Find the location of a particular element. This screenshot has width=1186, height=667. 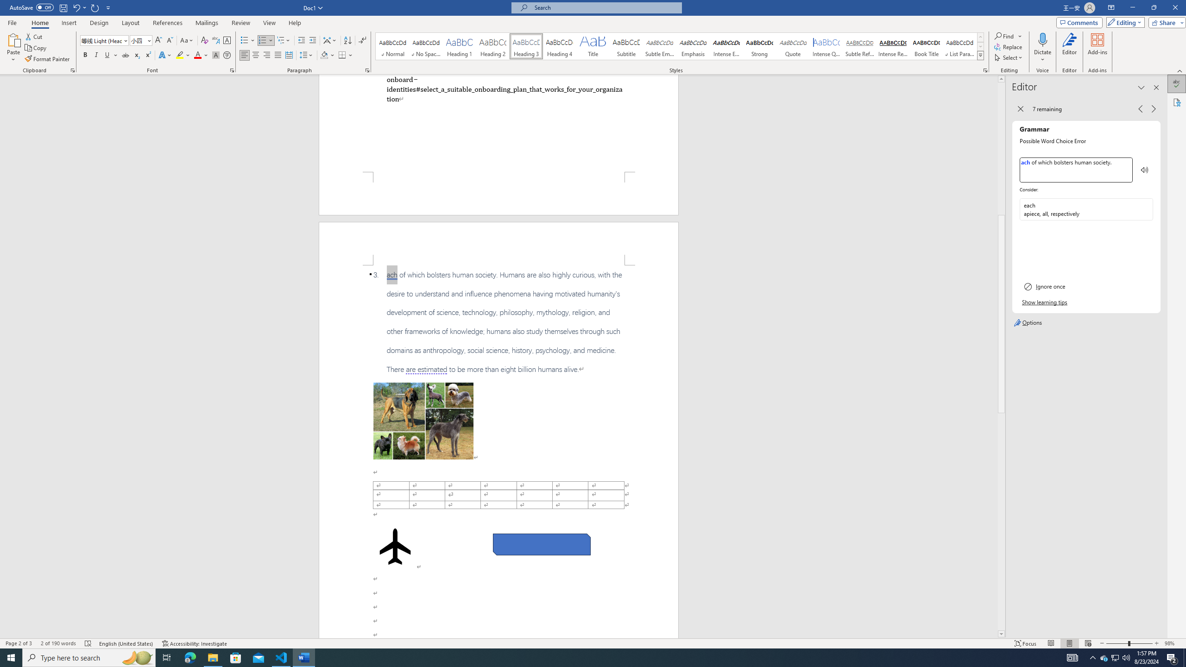

Airplane with solid fill is located at coordinates (396, 547).